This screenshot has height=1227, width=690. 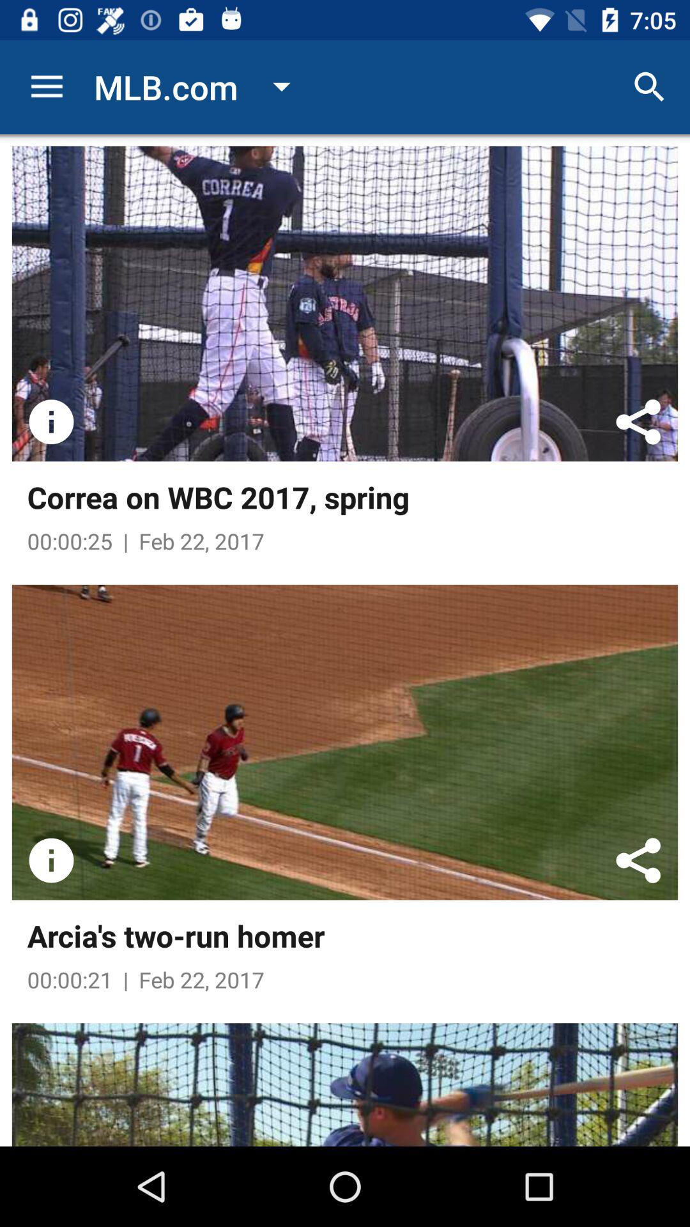 What do you see at coordinates (638, 860) in the screenshot?
I see `share page` at bounding box center [638, 860].